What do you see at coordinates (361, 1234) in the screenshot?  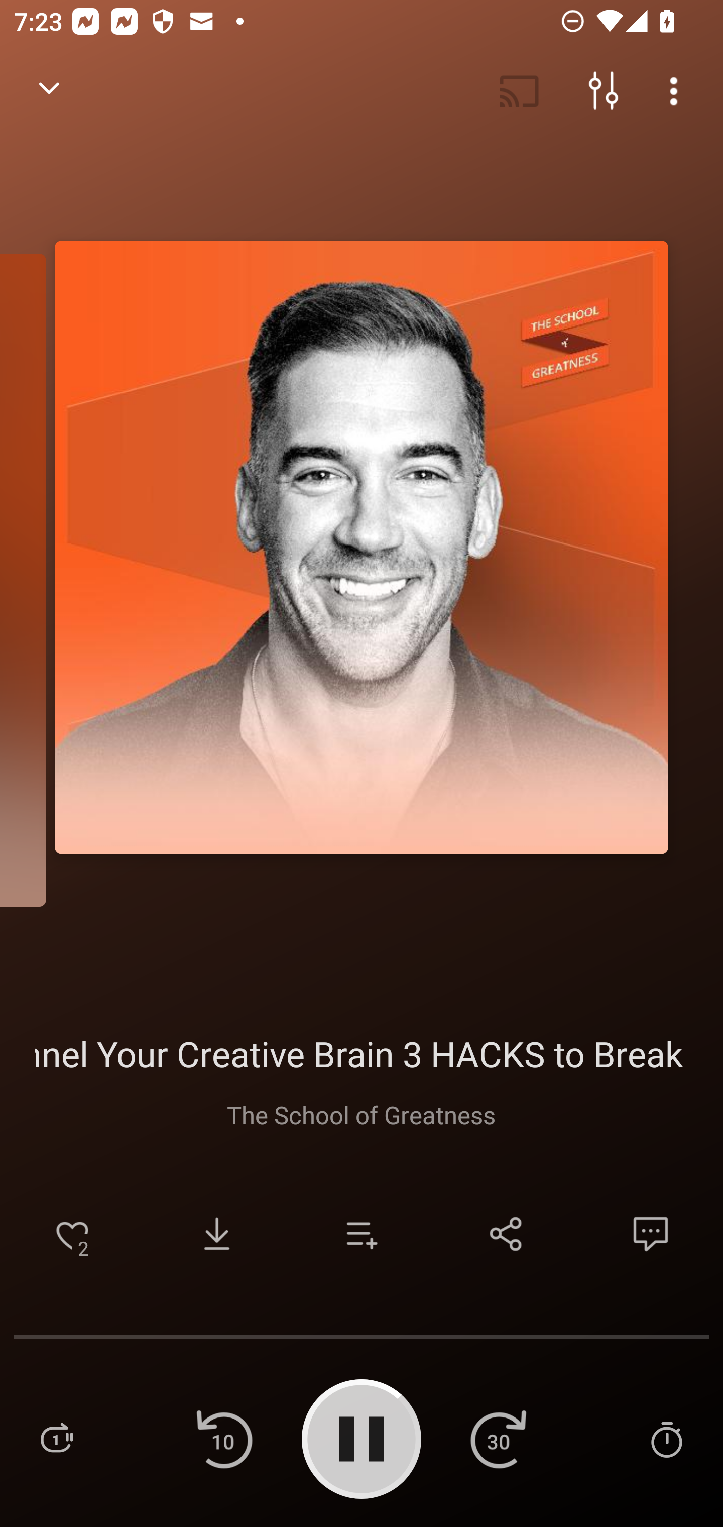 I see `Add to playlist` at bounding box center [361, 1234].